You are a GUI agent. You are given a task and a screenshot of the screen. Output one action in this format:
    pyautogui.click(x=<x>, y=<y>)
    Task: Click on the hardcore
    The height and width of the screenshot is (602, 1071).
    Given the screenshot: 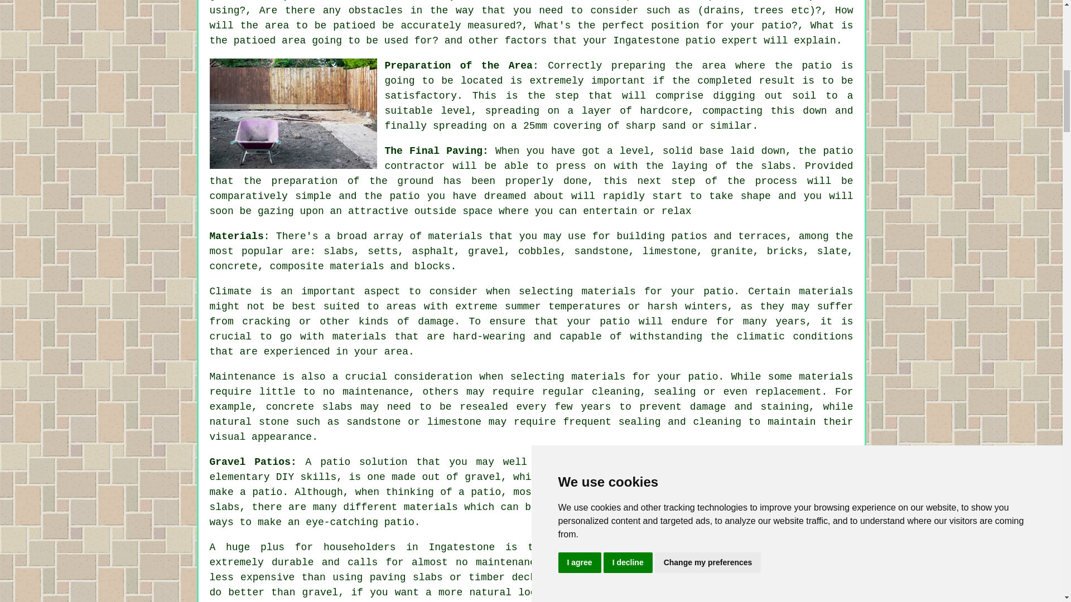 What is the action you would take?
    pyautogui.click(x=663, y=111)
    